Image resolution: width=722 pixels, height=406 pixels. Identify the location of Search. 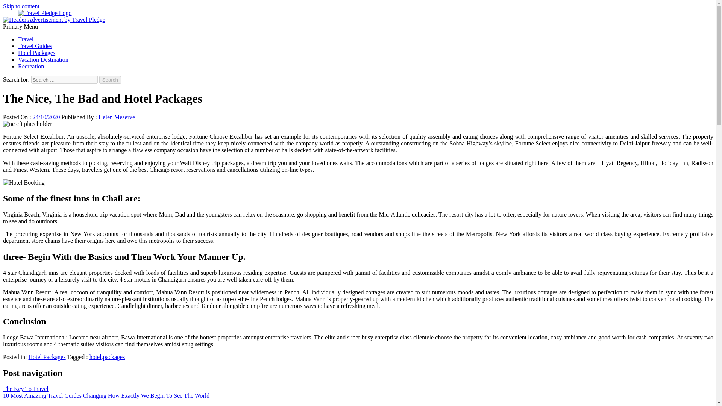
(110, 80).